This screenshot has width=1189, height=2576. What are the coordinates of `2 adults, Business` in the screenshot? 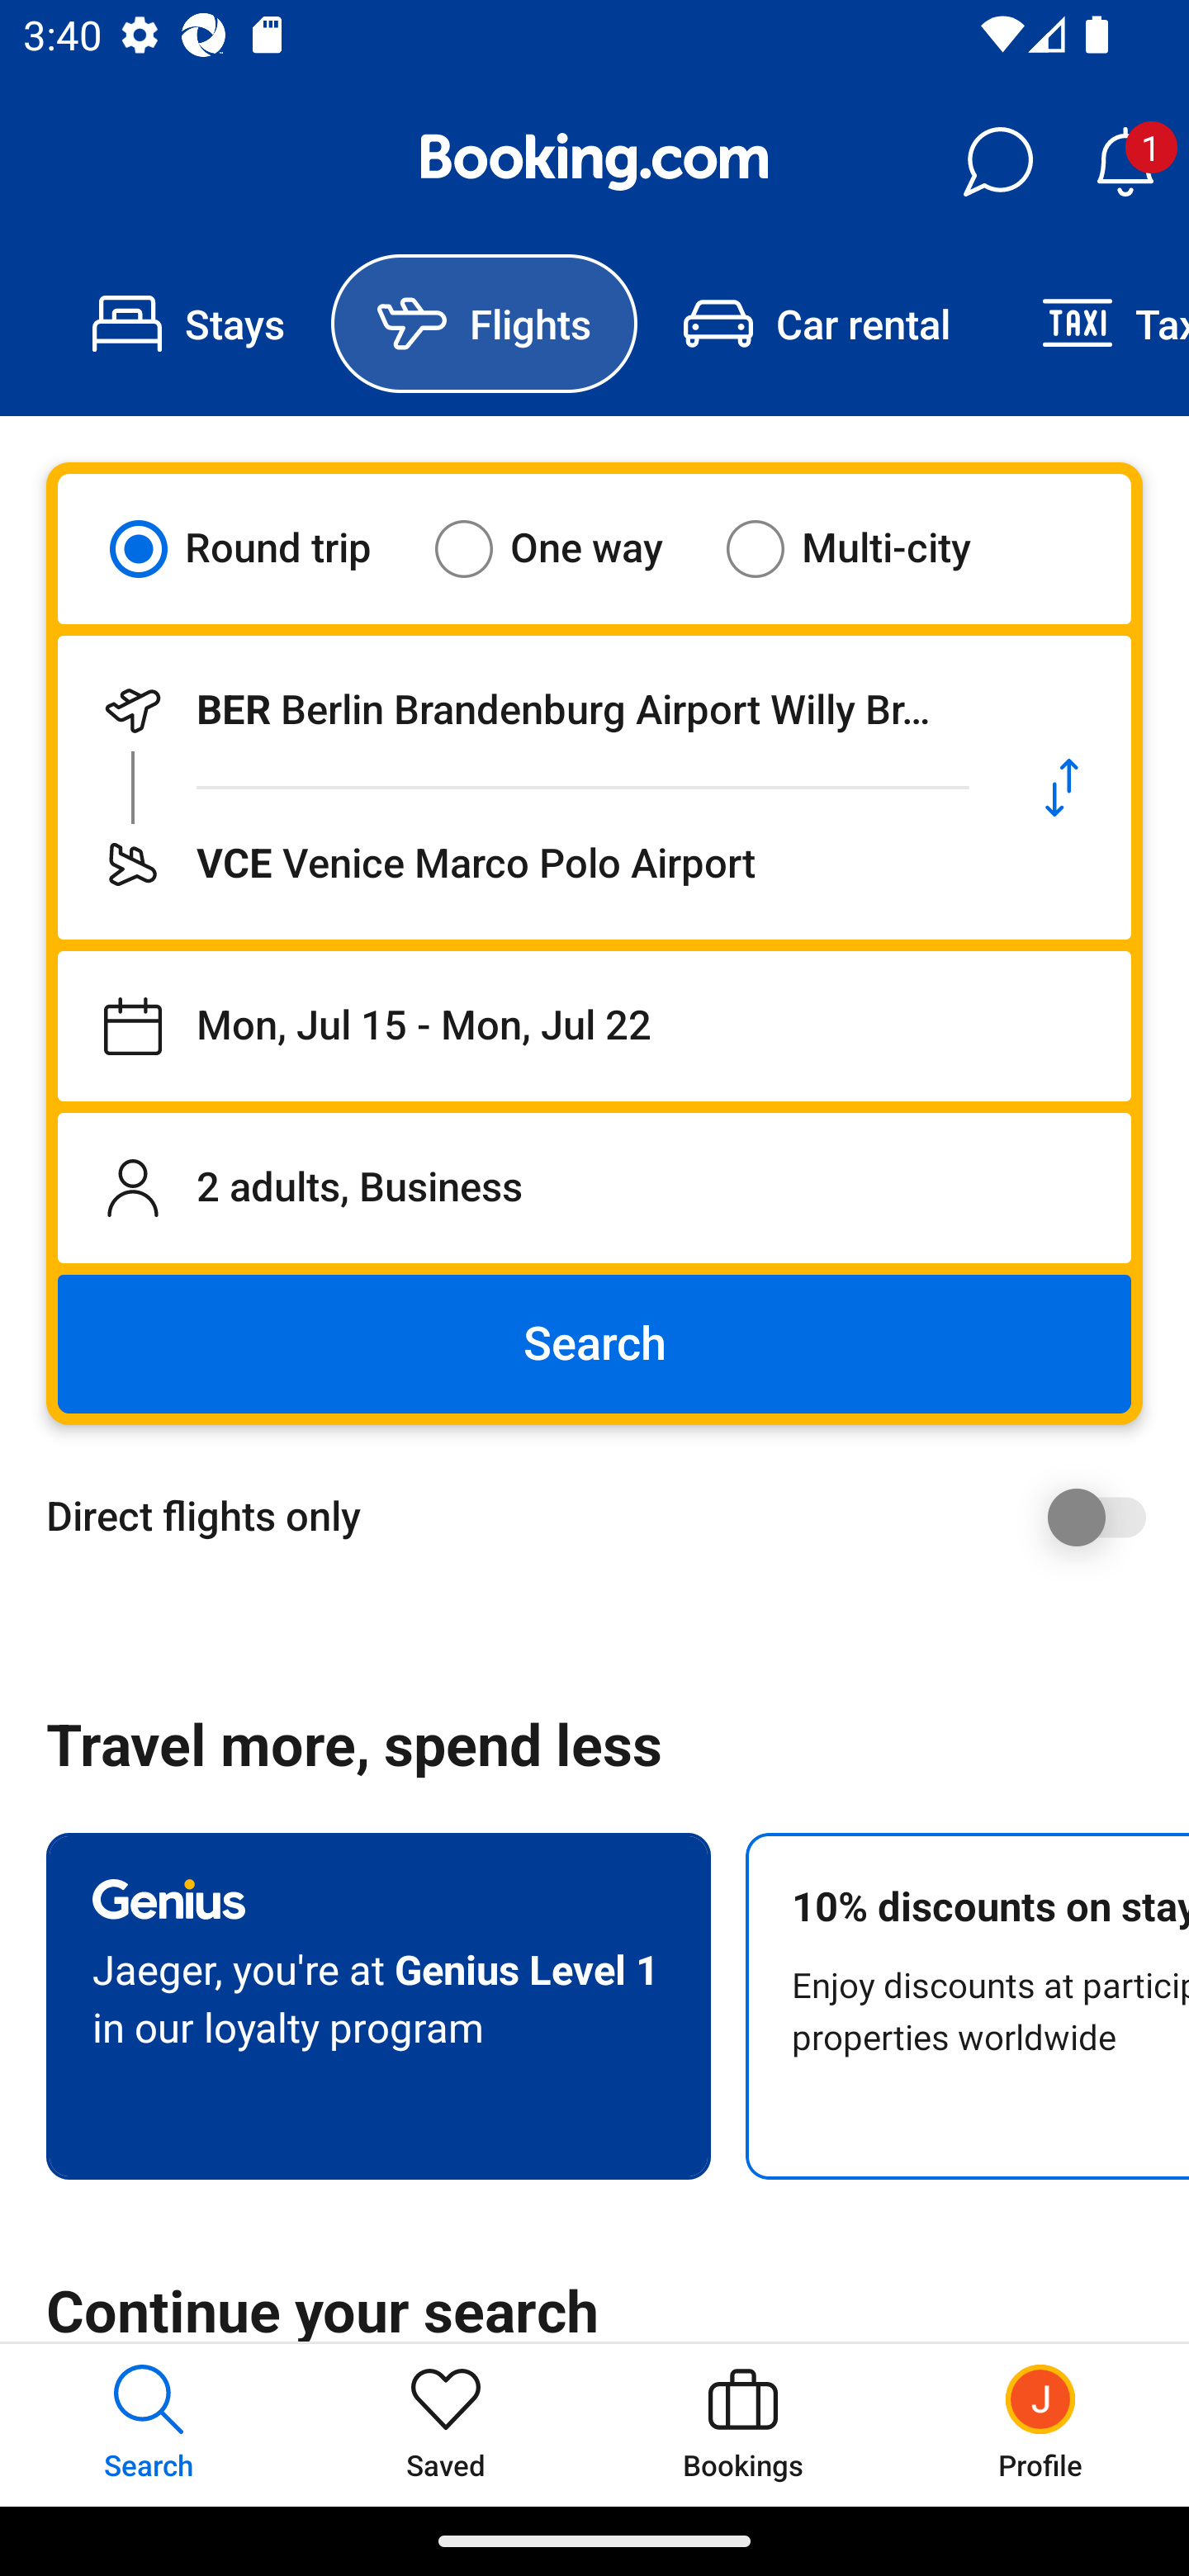 It's located at (594, 1187).